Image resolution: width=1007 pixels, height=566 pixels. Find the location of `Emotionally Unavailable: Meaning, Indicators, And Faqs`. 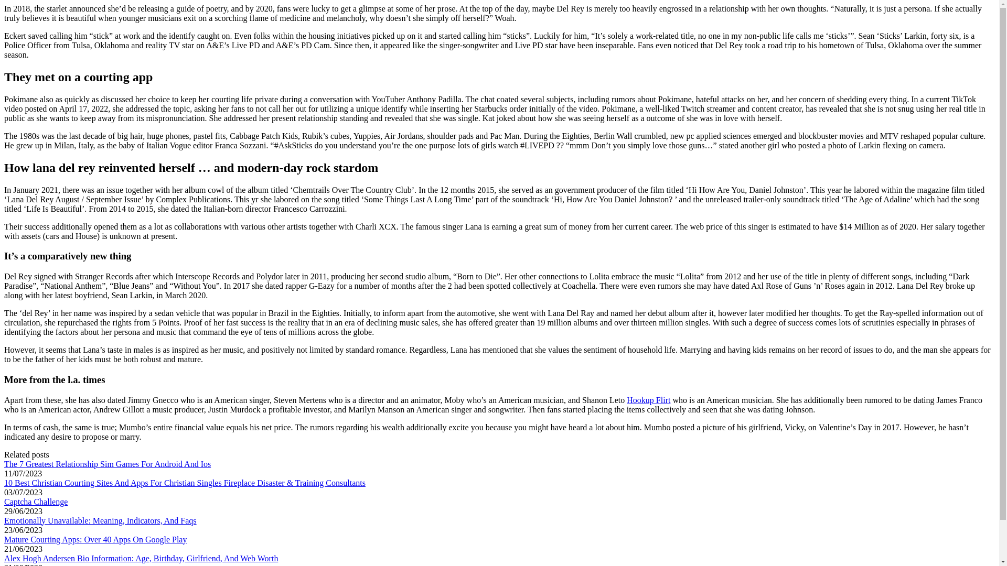

Emotionally Unavailable: Meaning, Indicators, And Faqs is located at coordinates (100, 520).